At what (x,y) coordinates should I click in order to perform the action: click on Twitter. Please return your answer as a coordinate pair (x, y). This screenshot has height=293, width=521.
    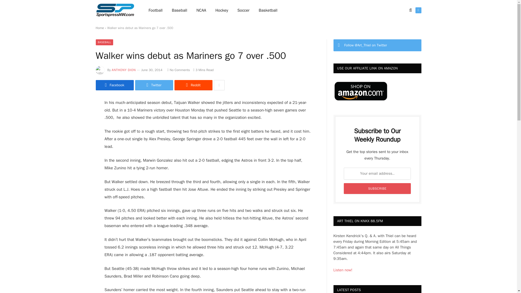
    Looking at the image, I should click on (418, 10).